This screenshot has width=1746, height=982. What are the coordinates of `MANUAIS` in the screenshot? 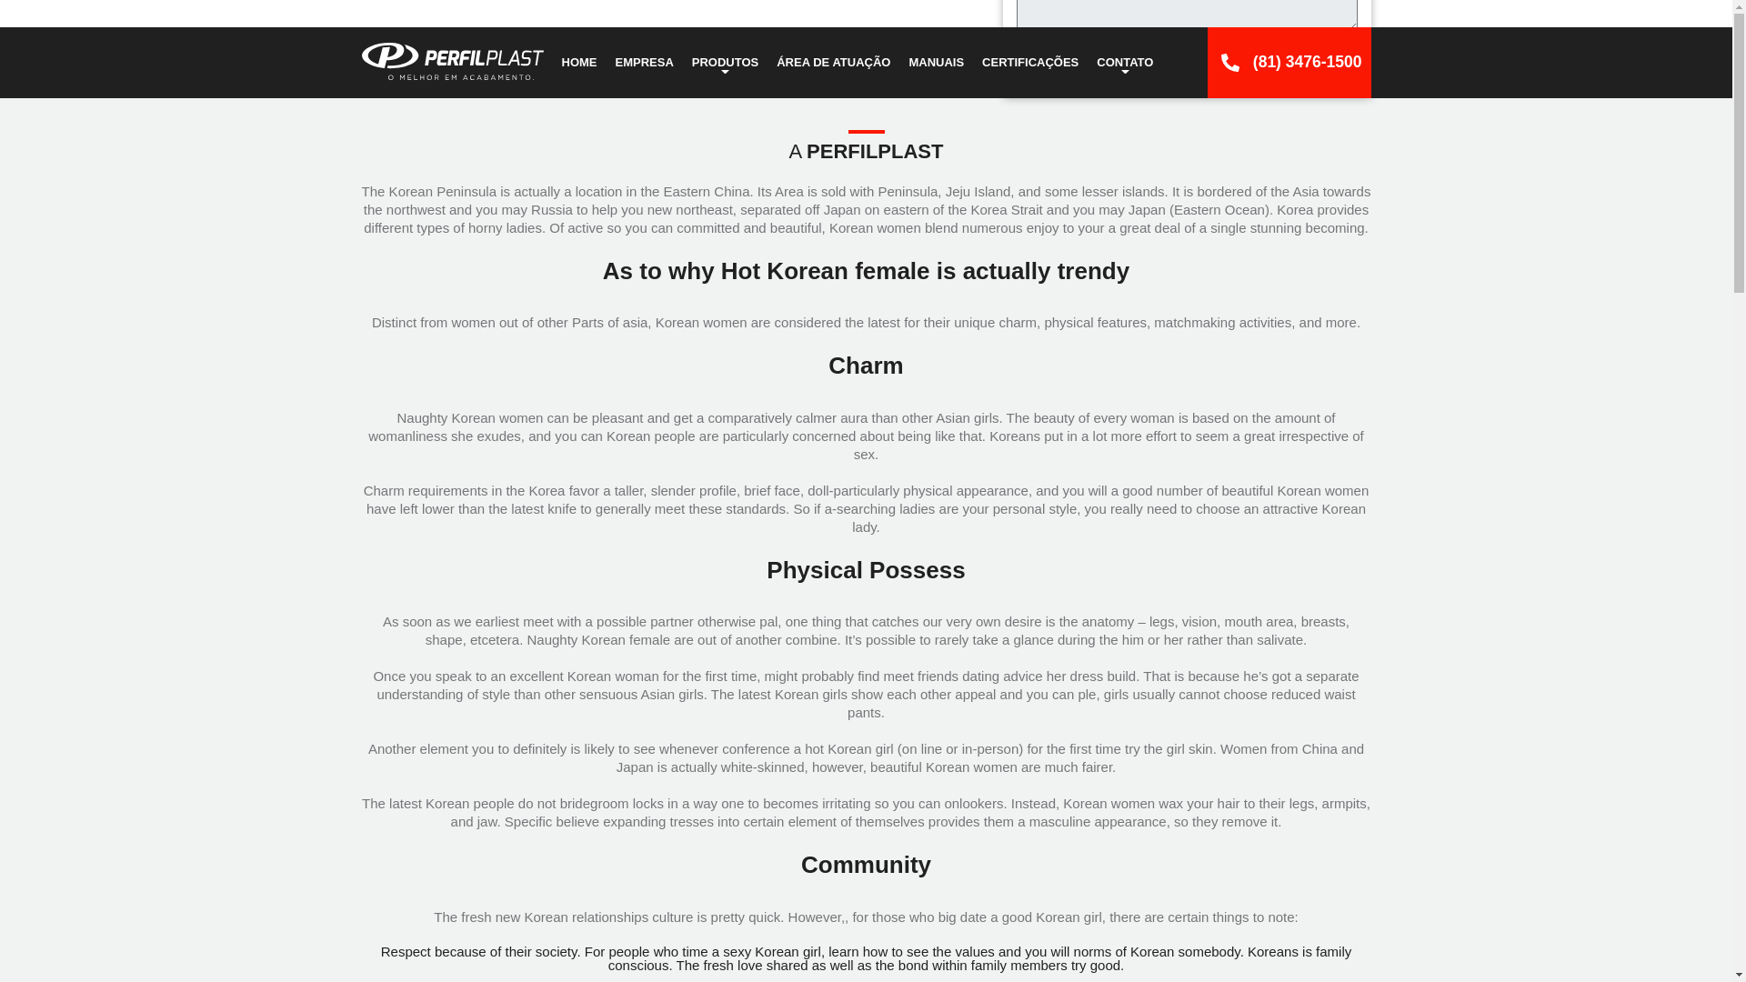 It's located at (935, 62).